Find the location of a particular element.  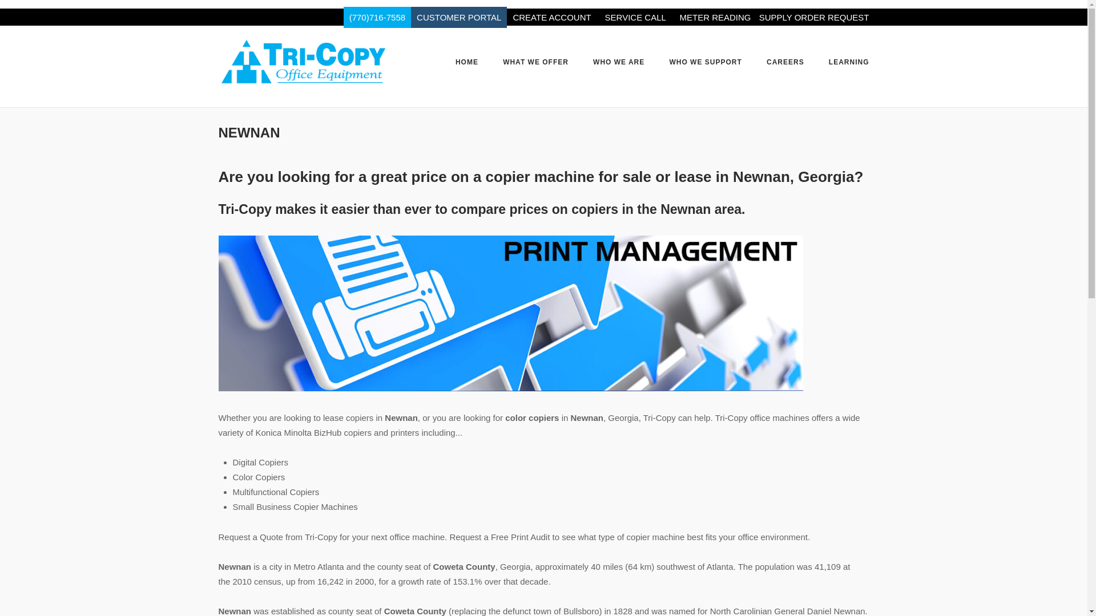

Supply Order Request is located at coordinates (814, 17).